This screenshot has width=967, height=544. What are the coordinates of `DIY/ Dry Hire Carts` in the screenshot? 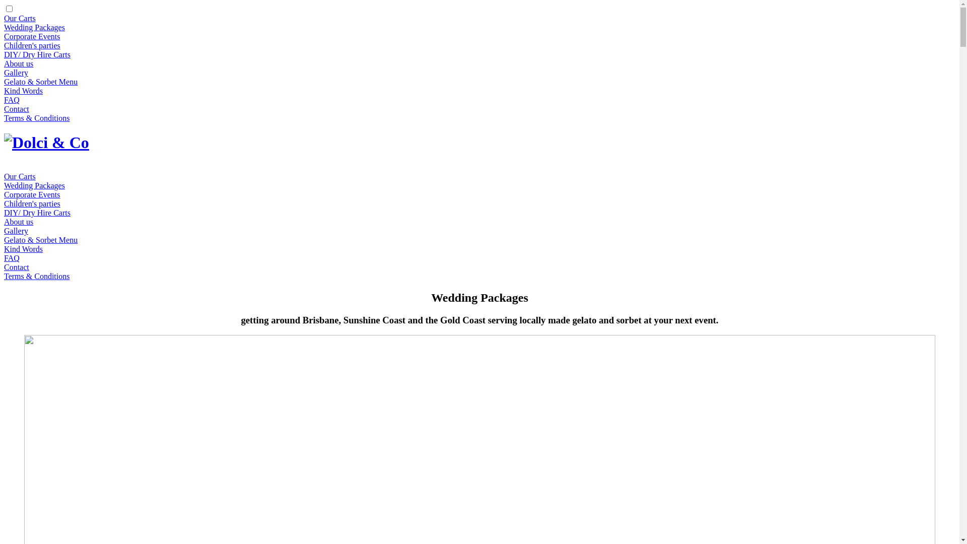 It's located at (37, 213).